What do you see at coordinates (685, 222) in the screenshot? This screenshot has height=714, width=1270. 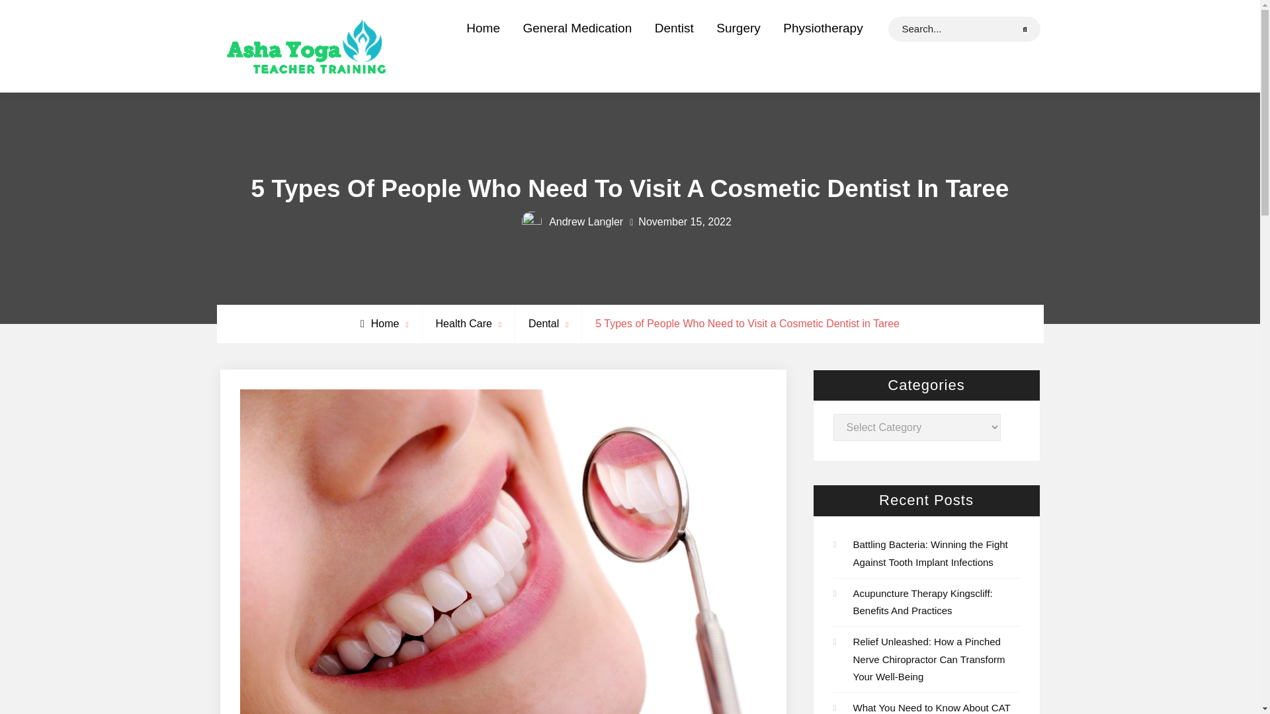 I see `November 15, 2022` at bounding box center [685, 222].